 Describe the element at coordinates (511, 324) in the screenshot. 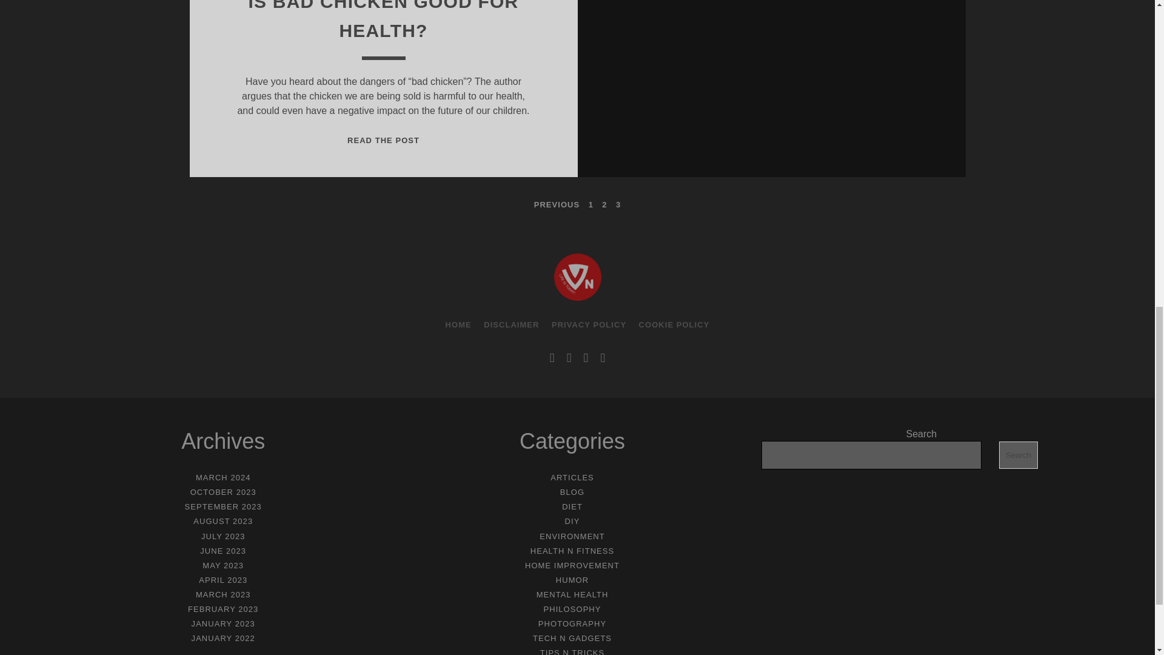

I see `SEPTEMBER 2023` at that location.